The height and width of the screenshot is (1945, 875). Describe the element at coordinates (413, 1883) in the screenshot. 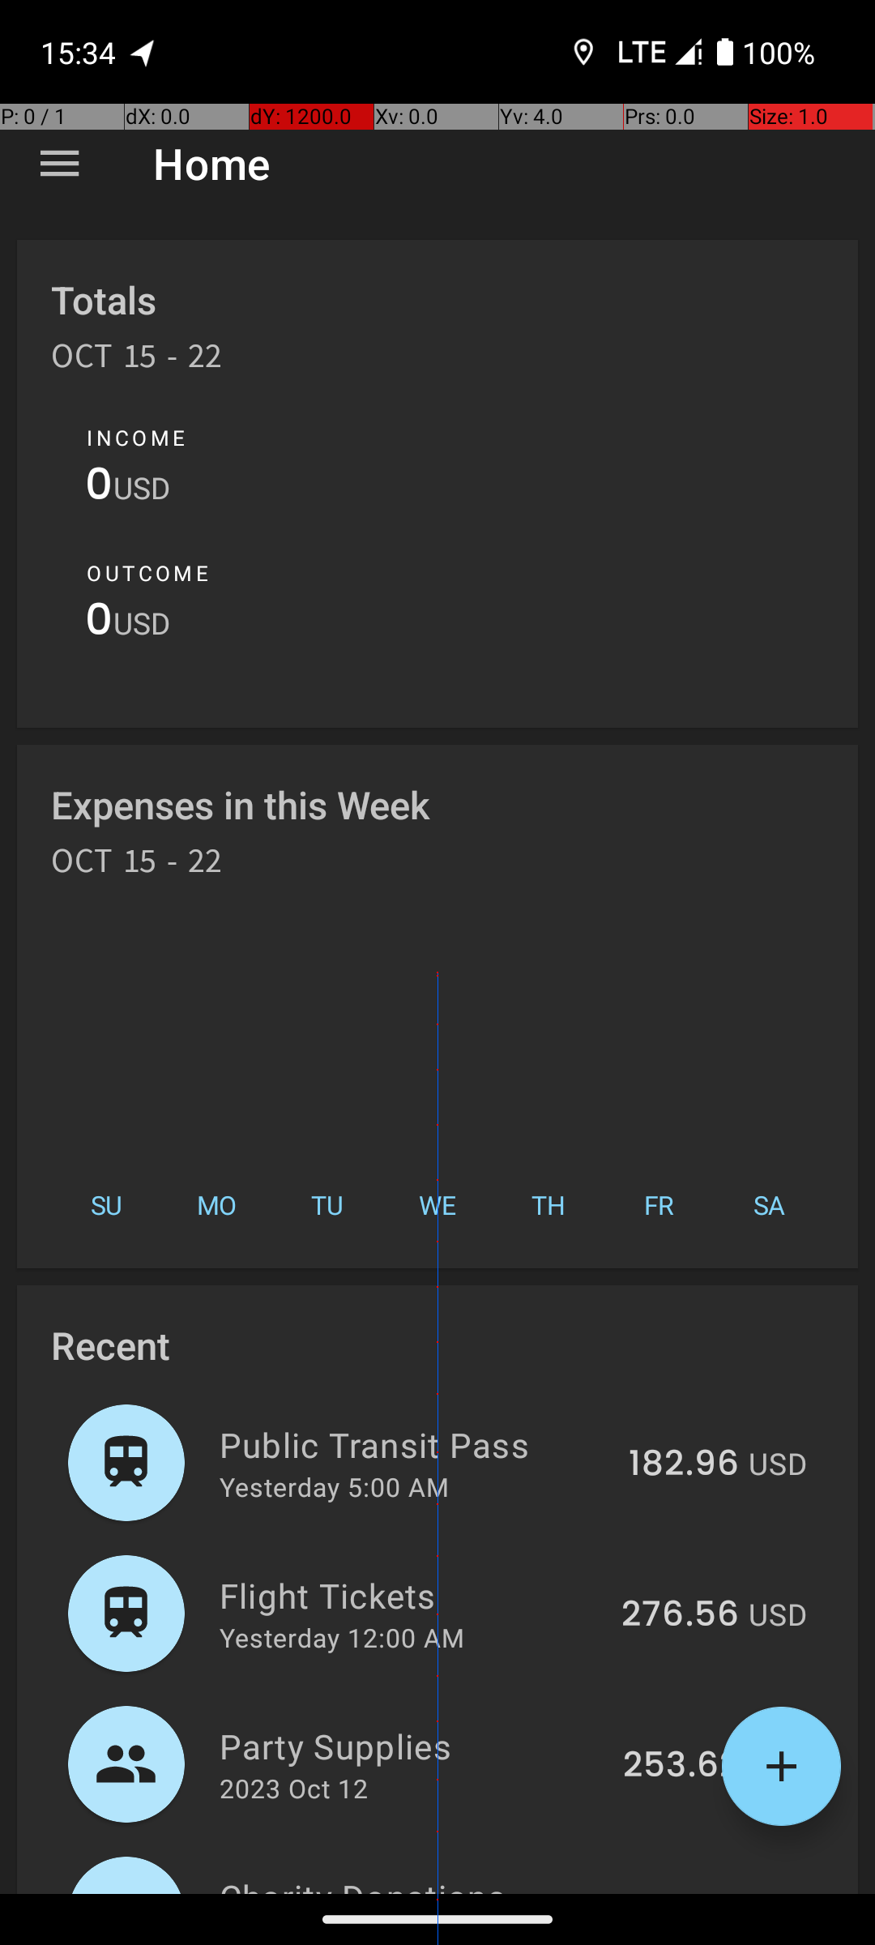

I see `Charity Donations` at that location.